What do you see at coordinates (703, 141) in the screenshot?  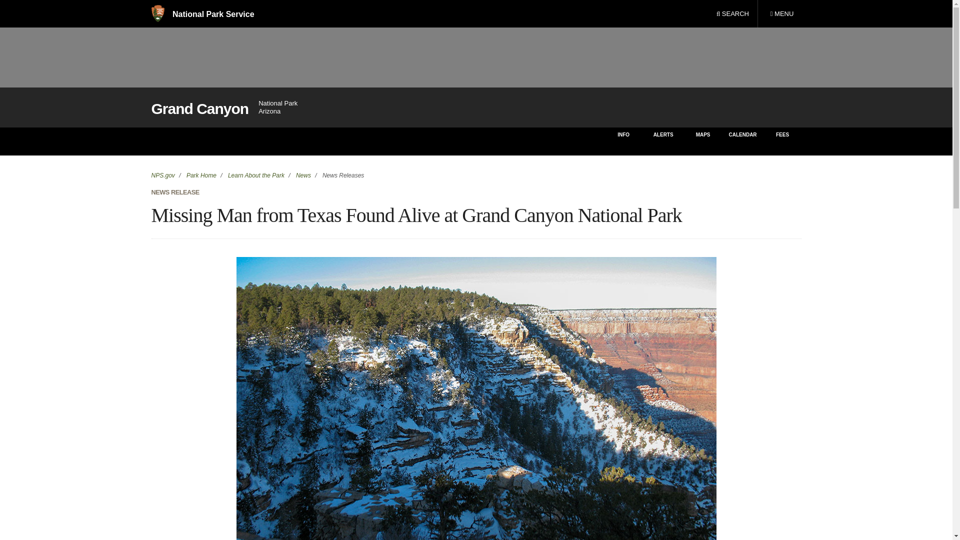 I see `News` at bounding box center [703, 141].